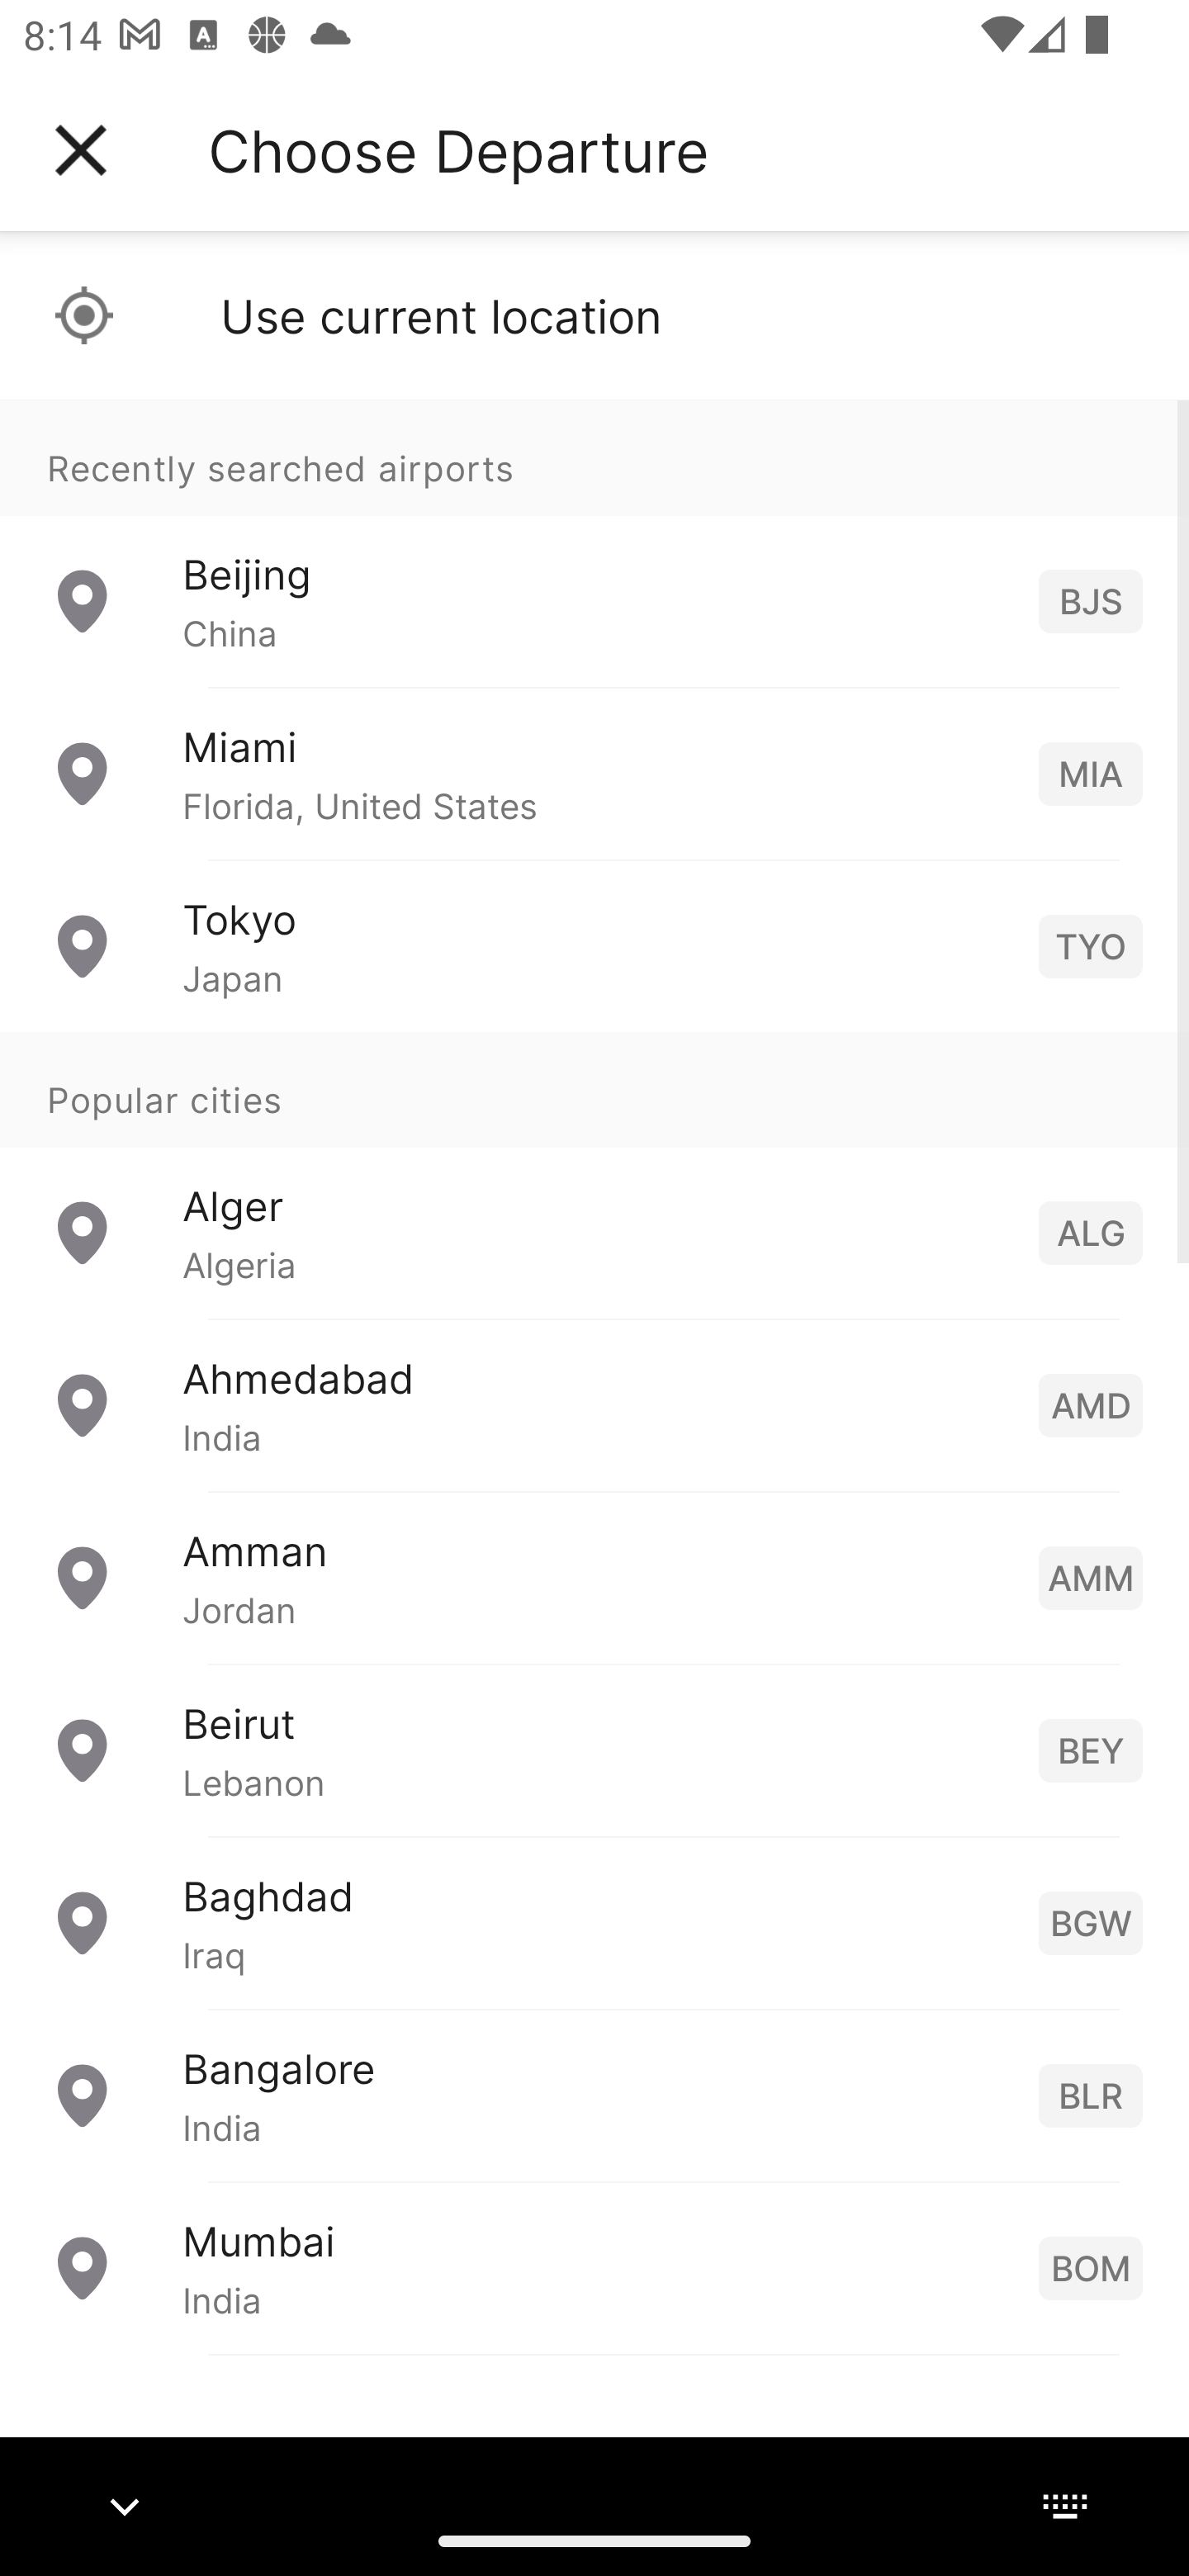 The image size is (1189, 2576). What do you see at coordinates (594, 1405) in the screenshot?
I see `Ahmedabad India AMD` at bounding box center [594, 1405].